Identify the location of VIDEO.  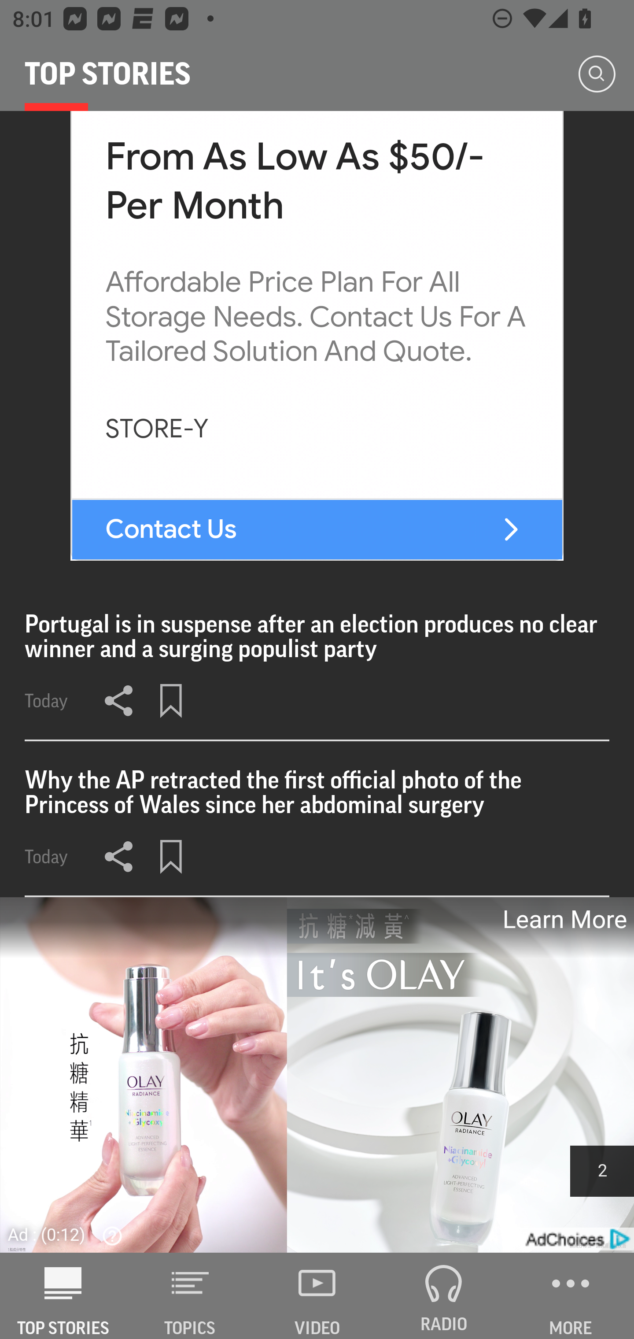
(317, 1296).